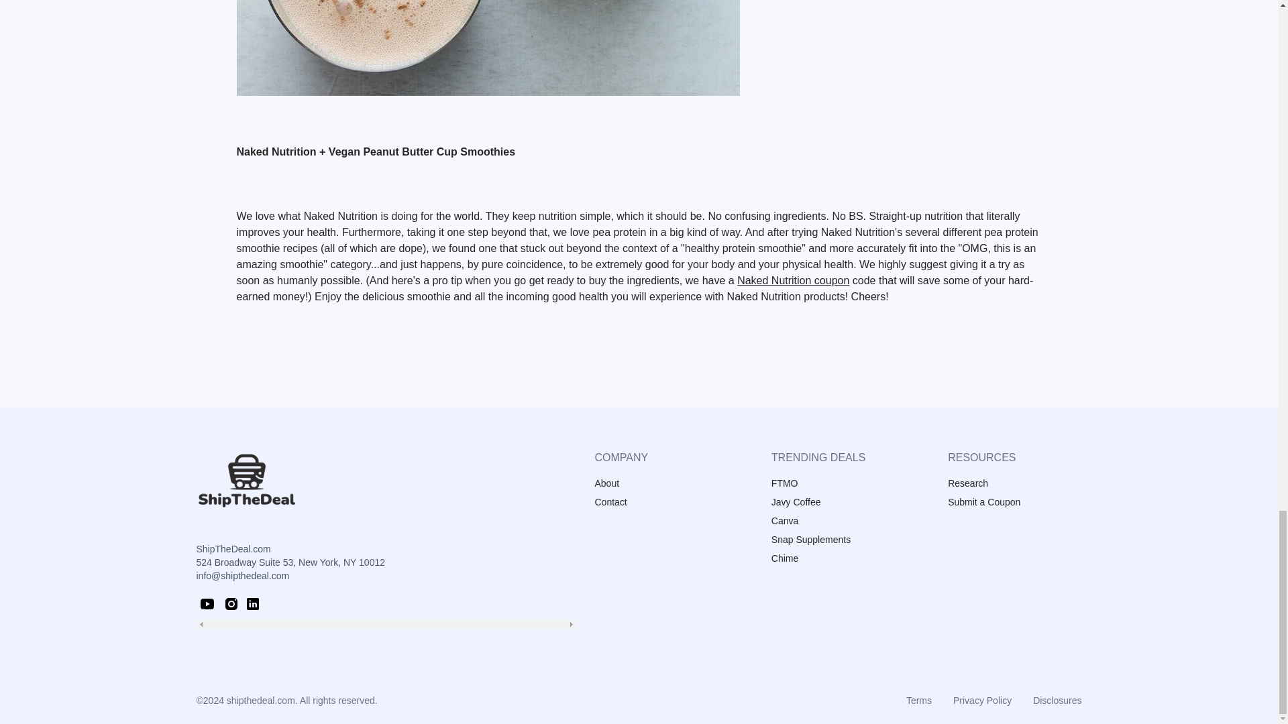  What do you see at coordinates (982, 701) in the screenshot?
I see `Privacy Policy` at bounding box center [982, 701].